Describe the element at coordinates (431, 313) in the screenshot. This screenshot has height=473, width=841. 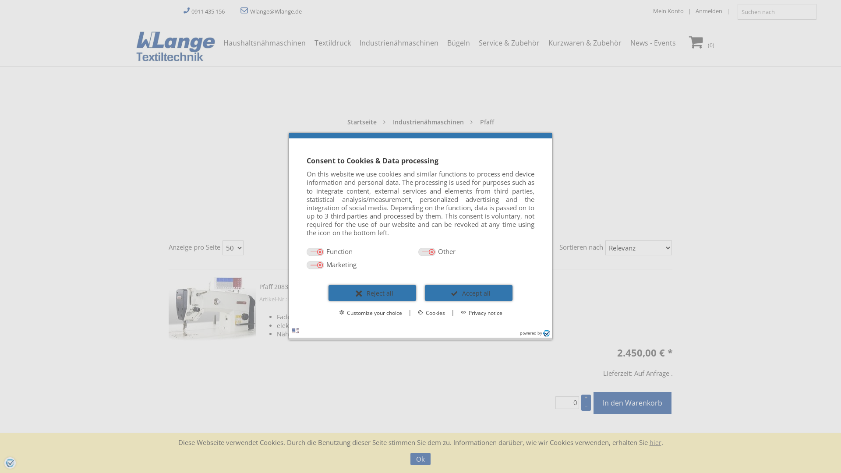
I see `Cookies` at that location.